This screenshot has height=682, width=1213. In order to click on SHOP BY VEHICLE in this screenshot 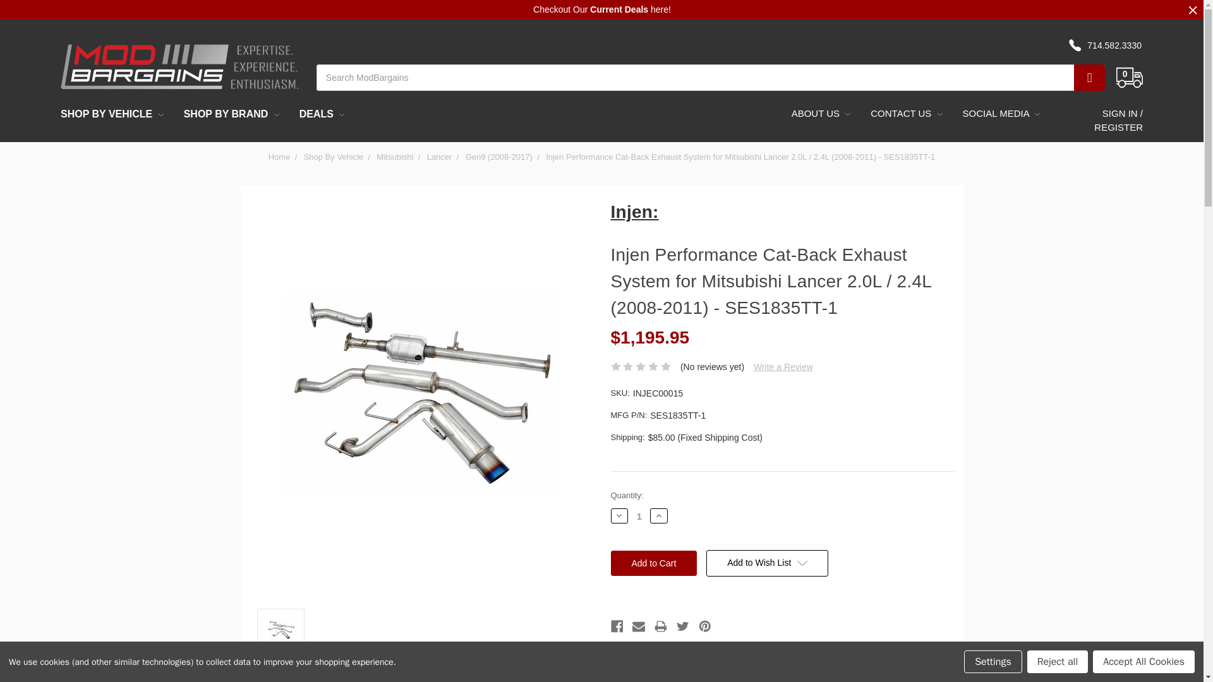, I will do `click(112, 114)`.